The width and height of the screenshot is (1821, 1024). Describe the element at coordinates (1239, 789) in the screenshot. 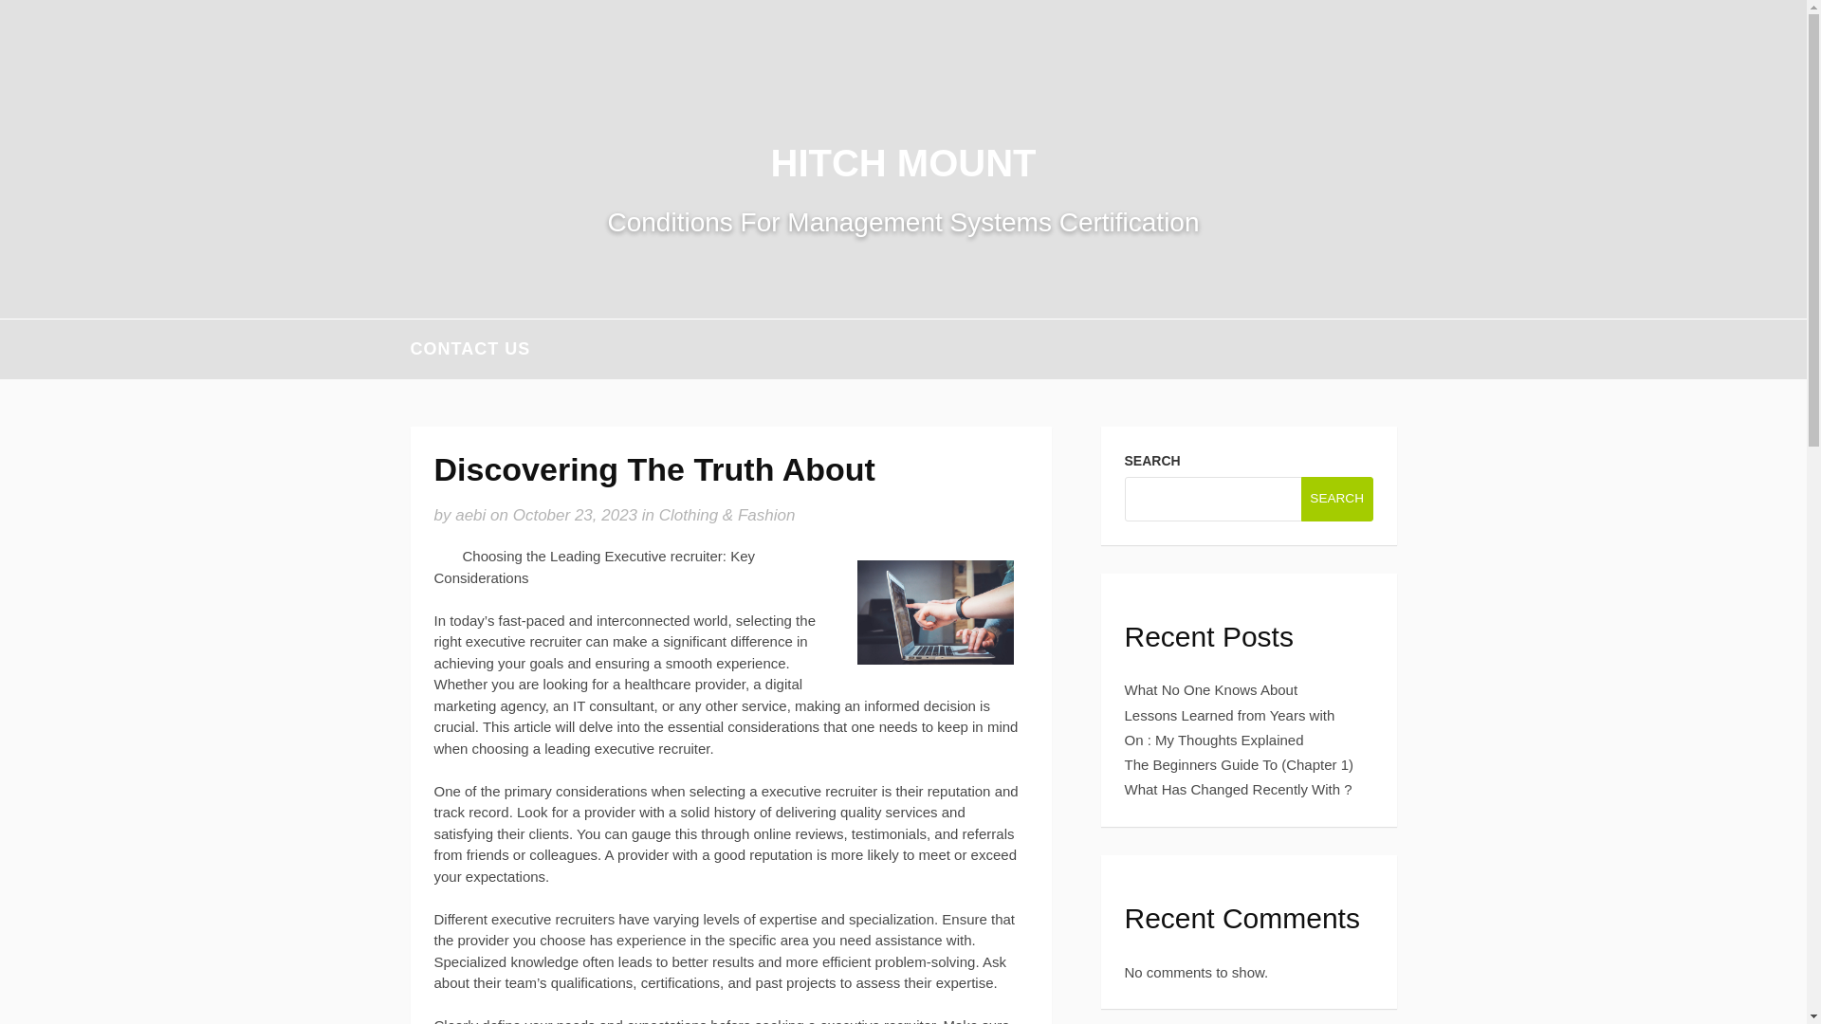

I see `What Has Changed Recently With ?` at that location.